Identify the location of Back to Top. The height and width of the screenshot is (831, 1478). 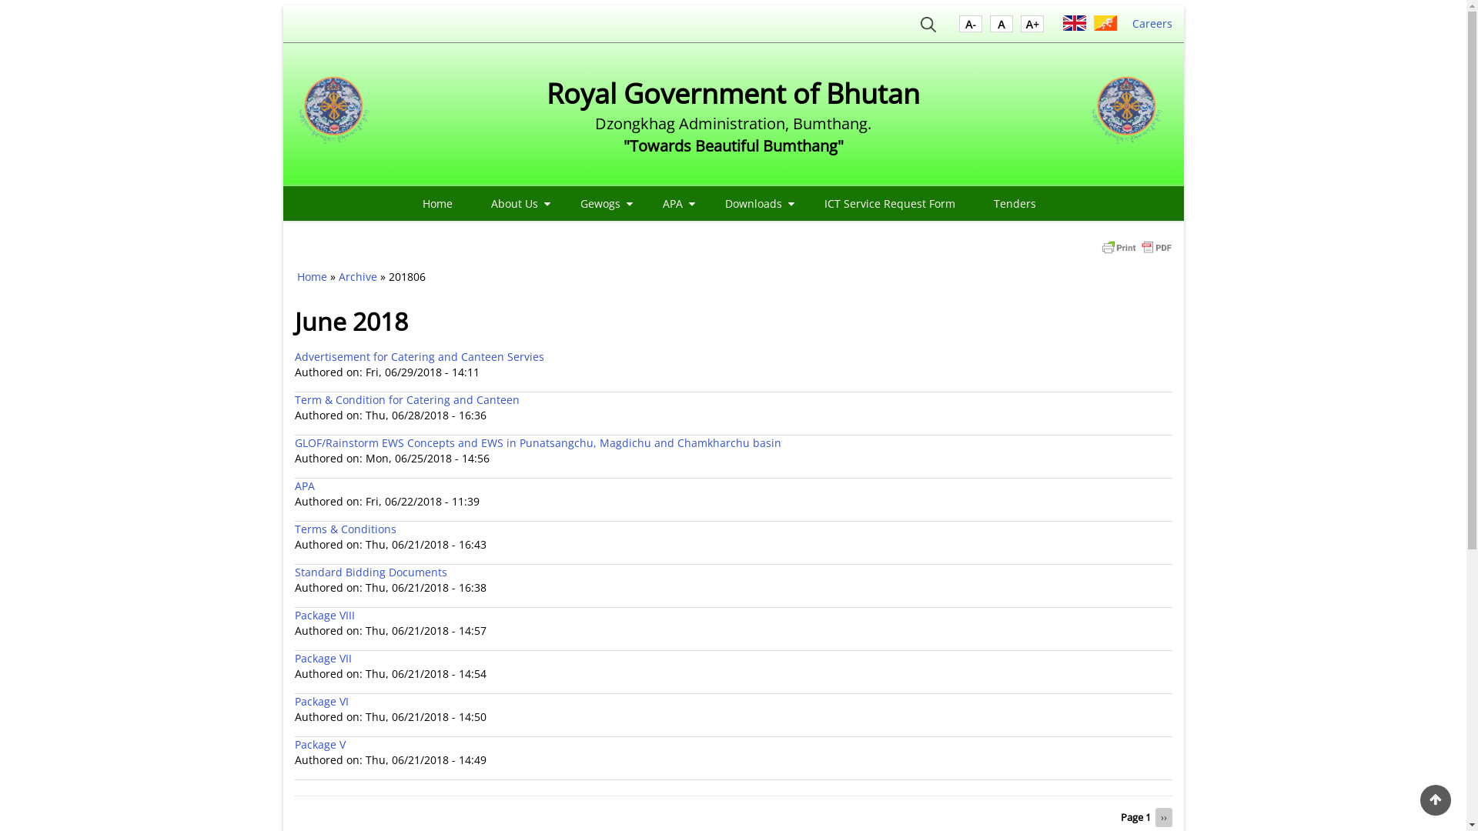
(1436, 800).